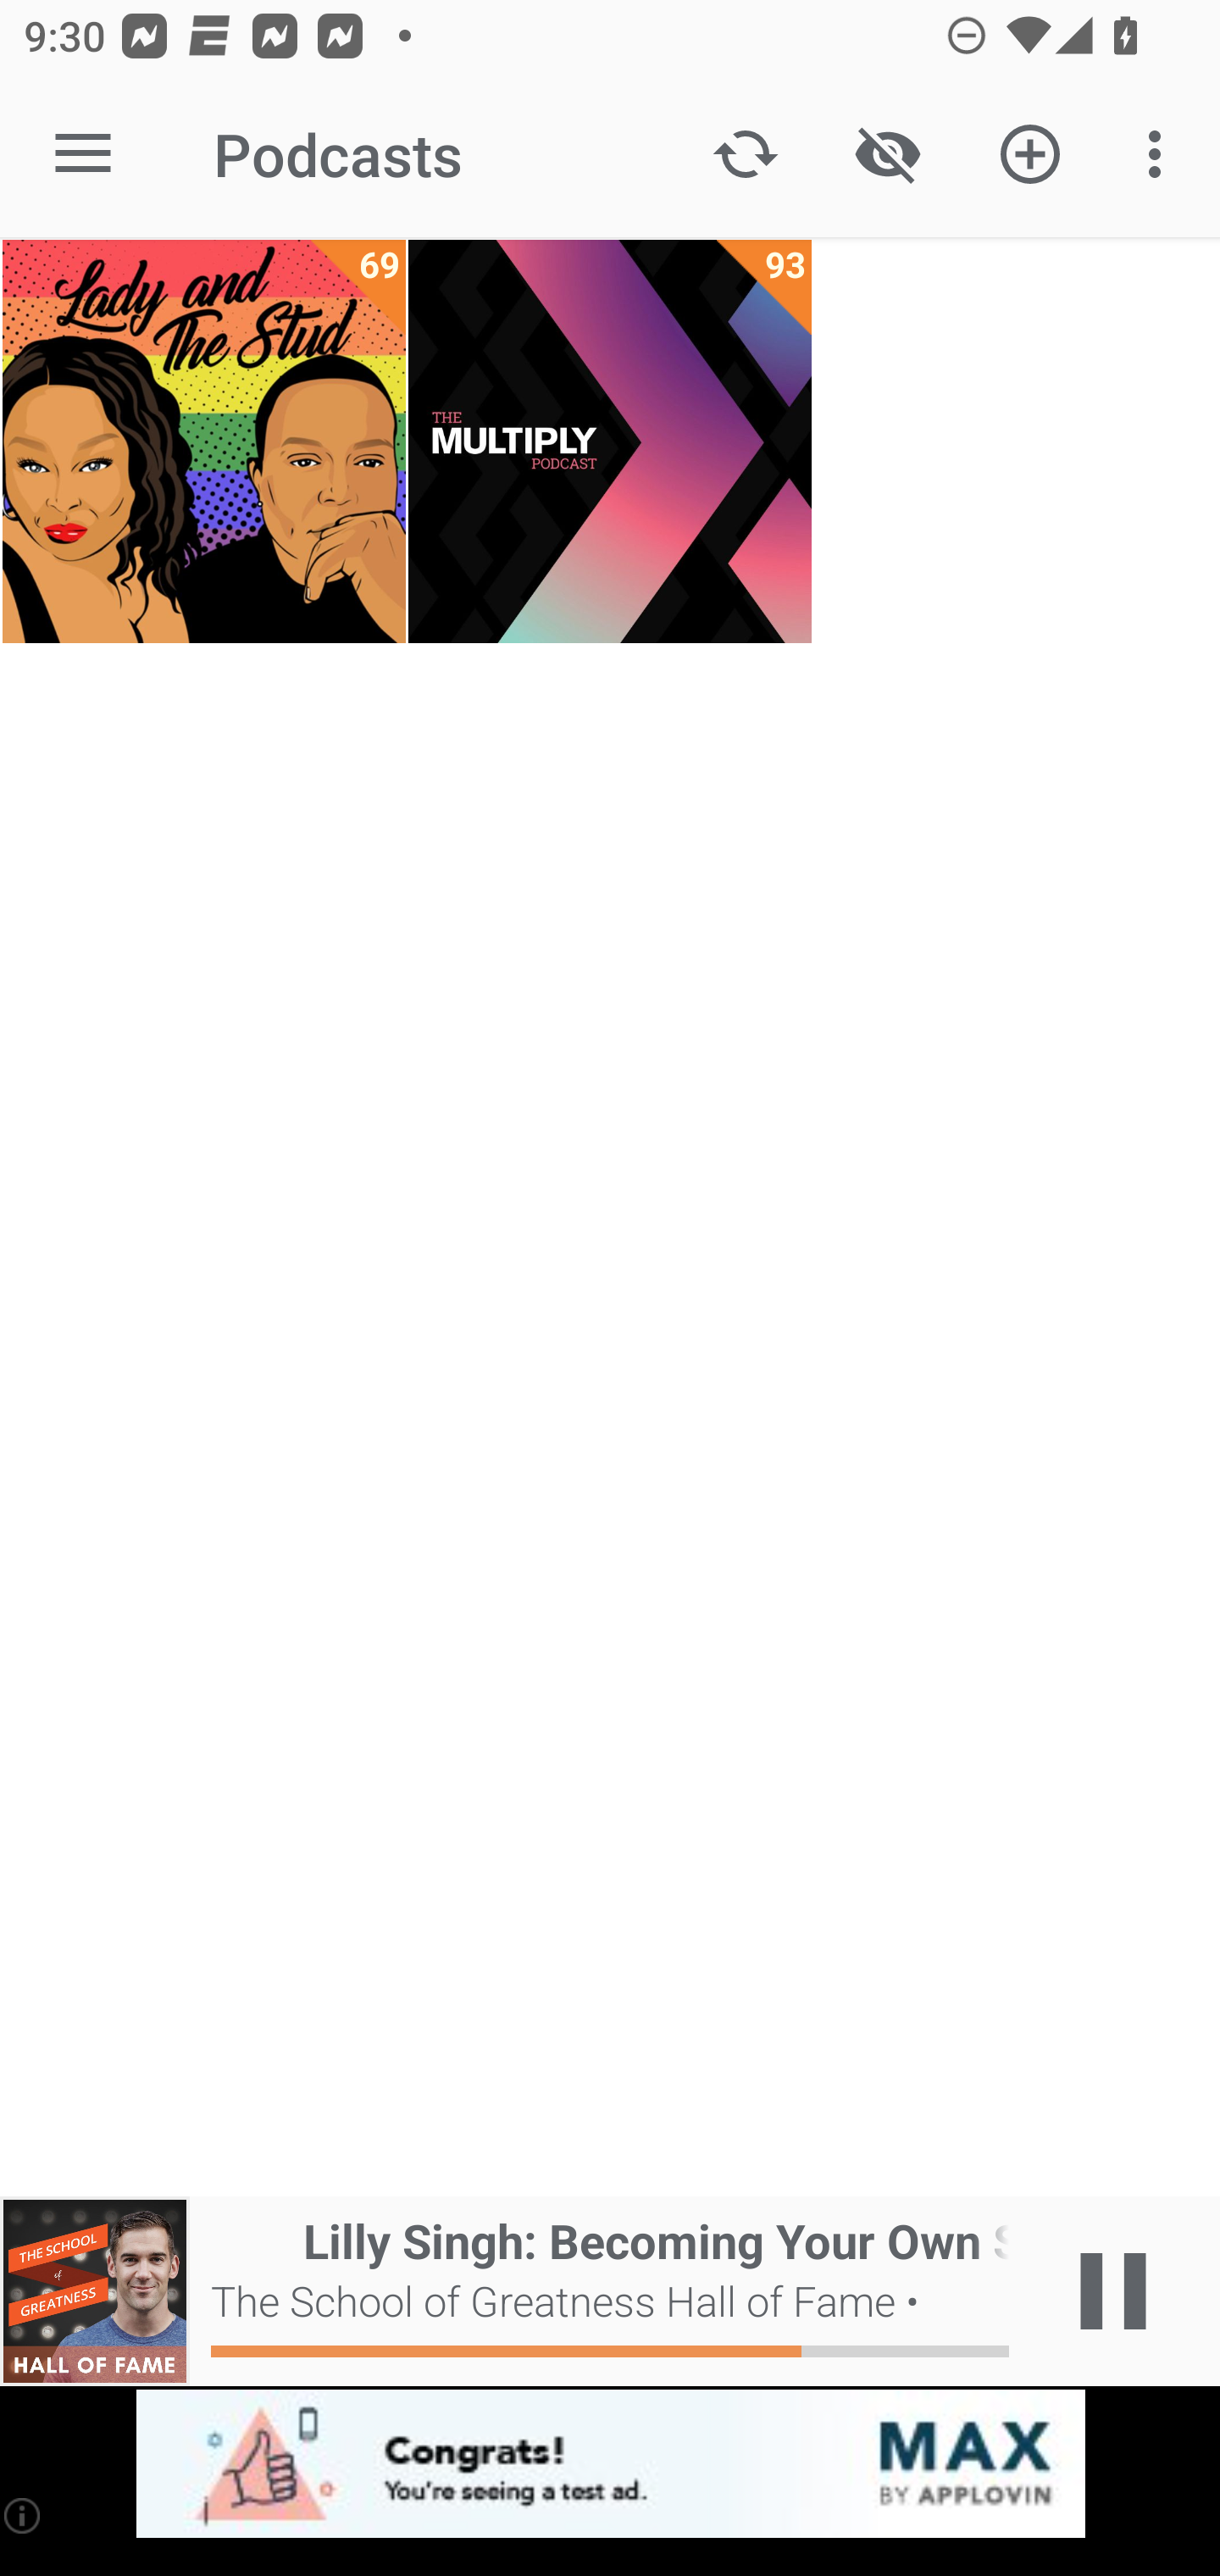 The height and width of the screenshot is (2576, 1220). Describe the element at coordinates (610, 2465) in the screenshot. I see `app-monetization` at that location.